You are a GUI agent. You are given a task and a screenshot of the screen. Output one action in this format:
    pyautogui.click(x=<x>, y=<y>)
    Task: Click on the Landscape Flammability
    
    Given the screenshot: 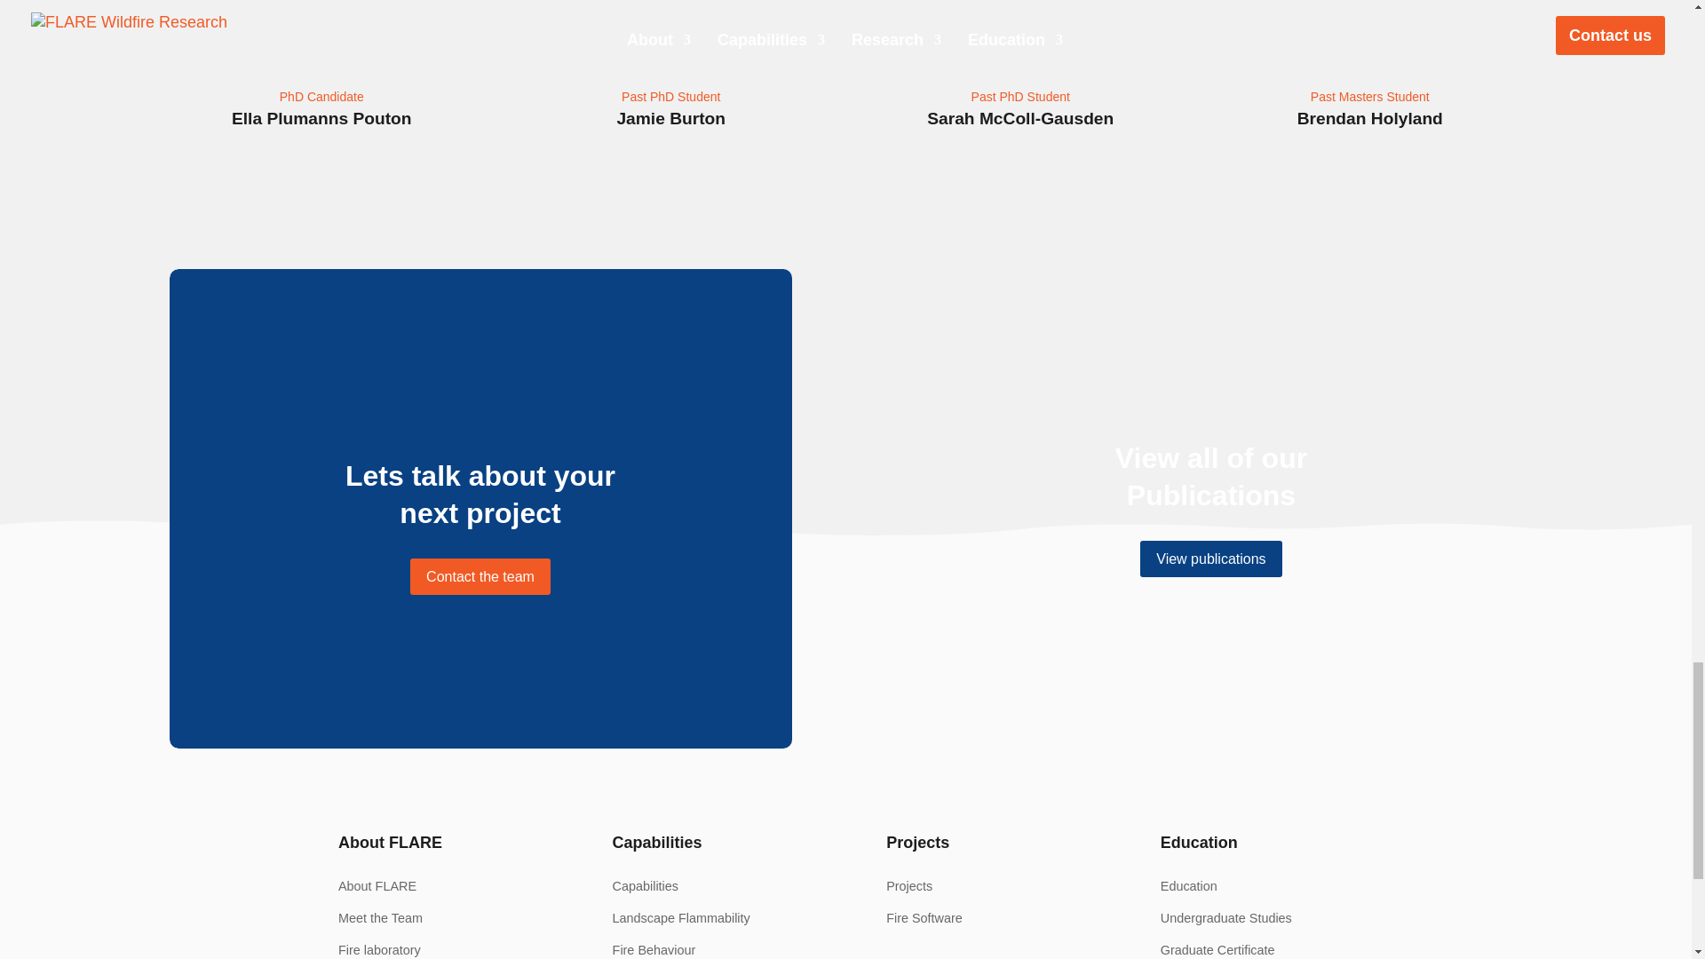 What is the action you would take?
    pyautogui.click(x=680, y=918)
    